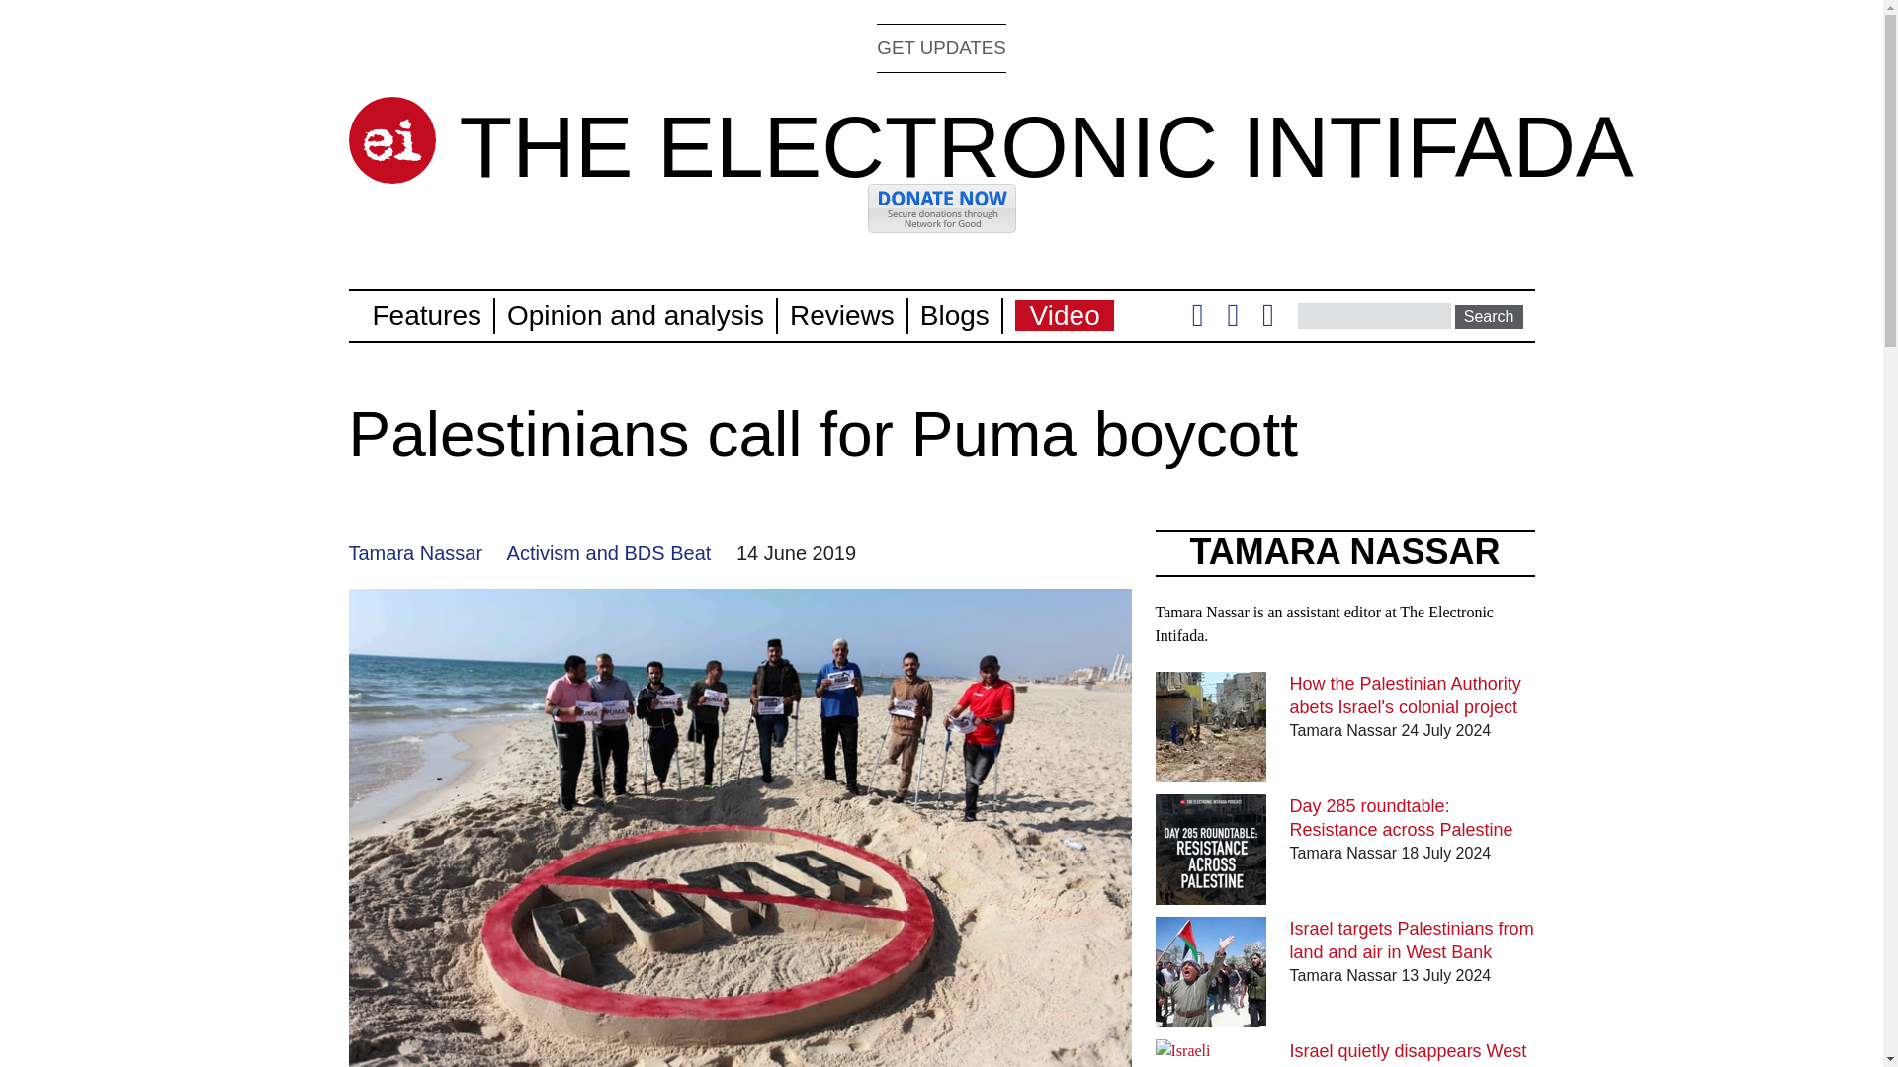  What do you see at coordinates (1046, 146) in the screenshot?
I see `Home` at bounding box center [1046, 146].